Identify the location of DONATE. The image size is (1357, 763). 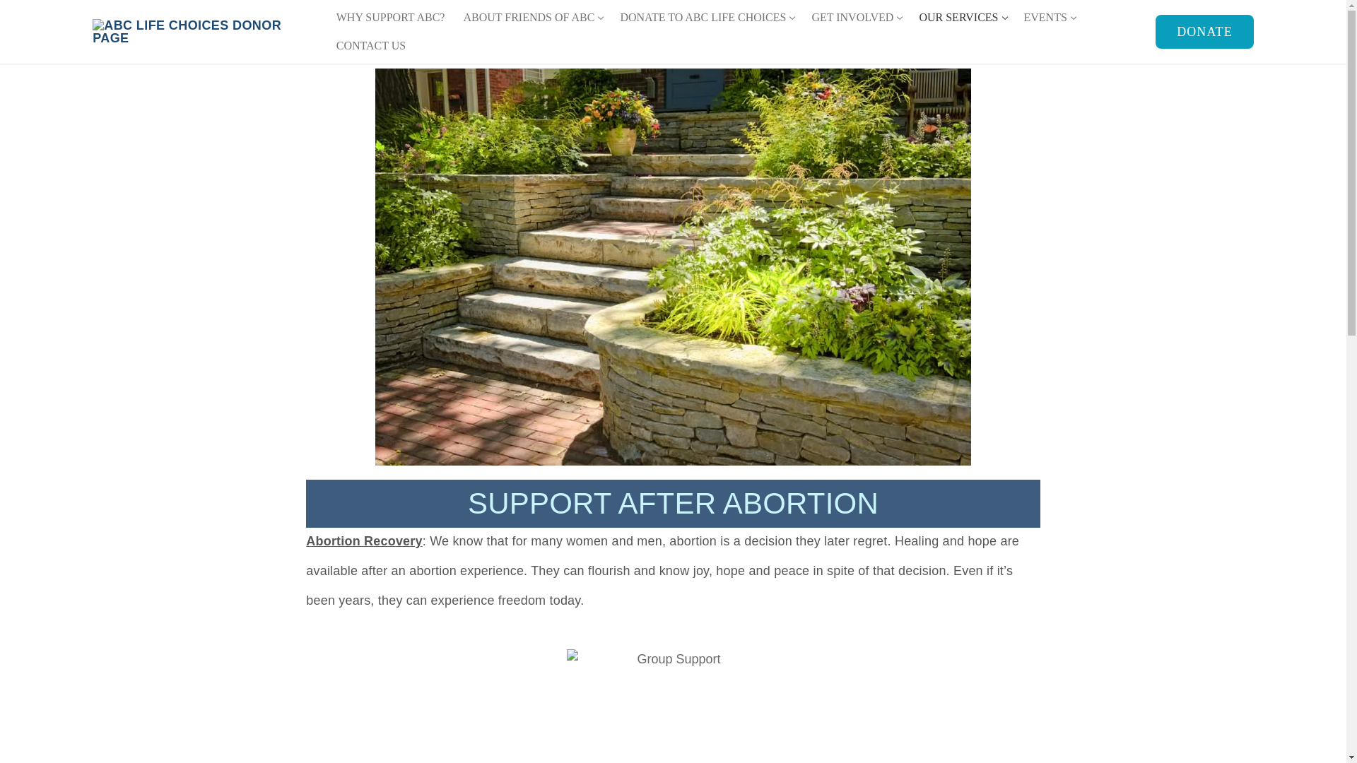
(855, 18).